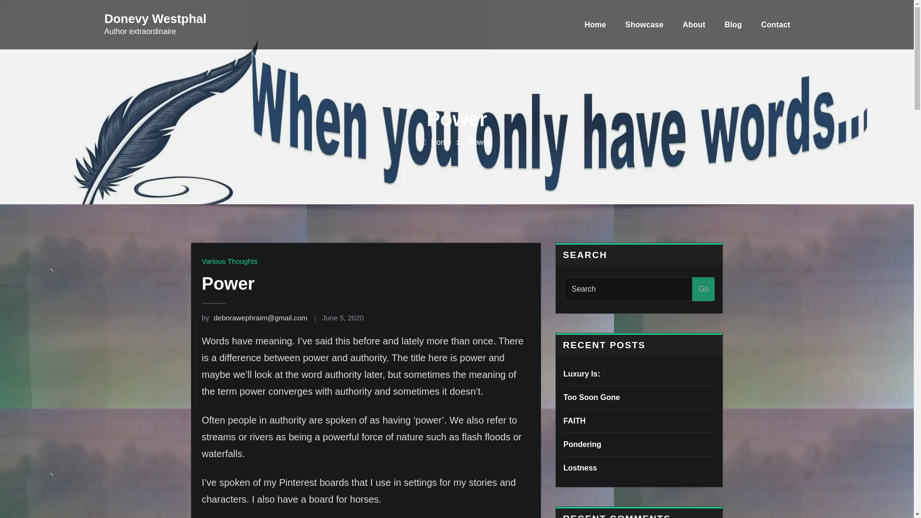  Describe the element at coordinates (343, 318) in the screenshot. I see `June 5, 2020` at that location.